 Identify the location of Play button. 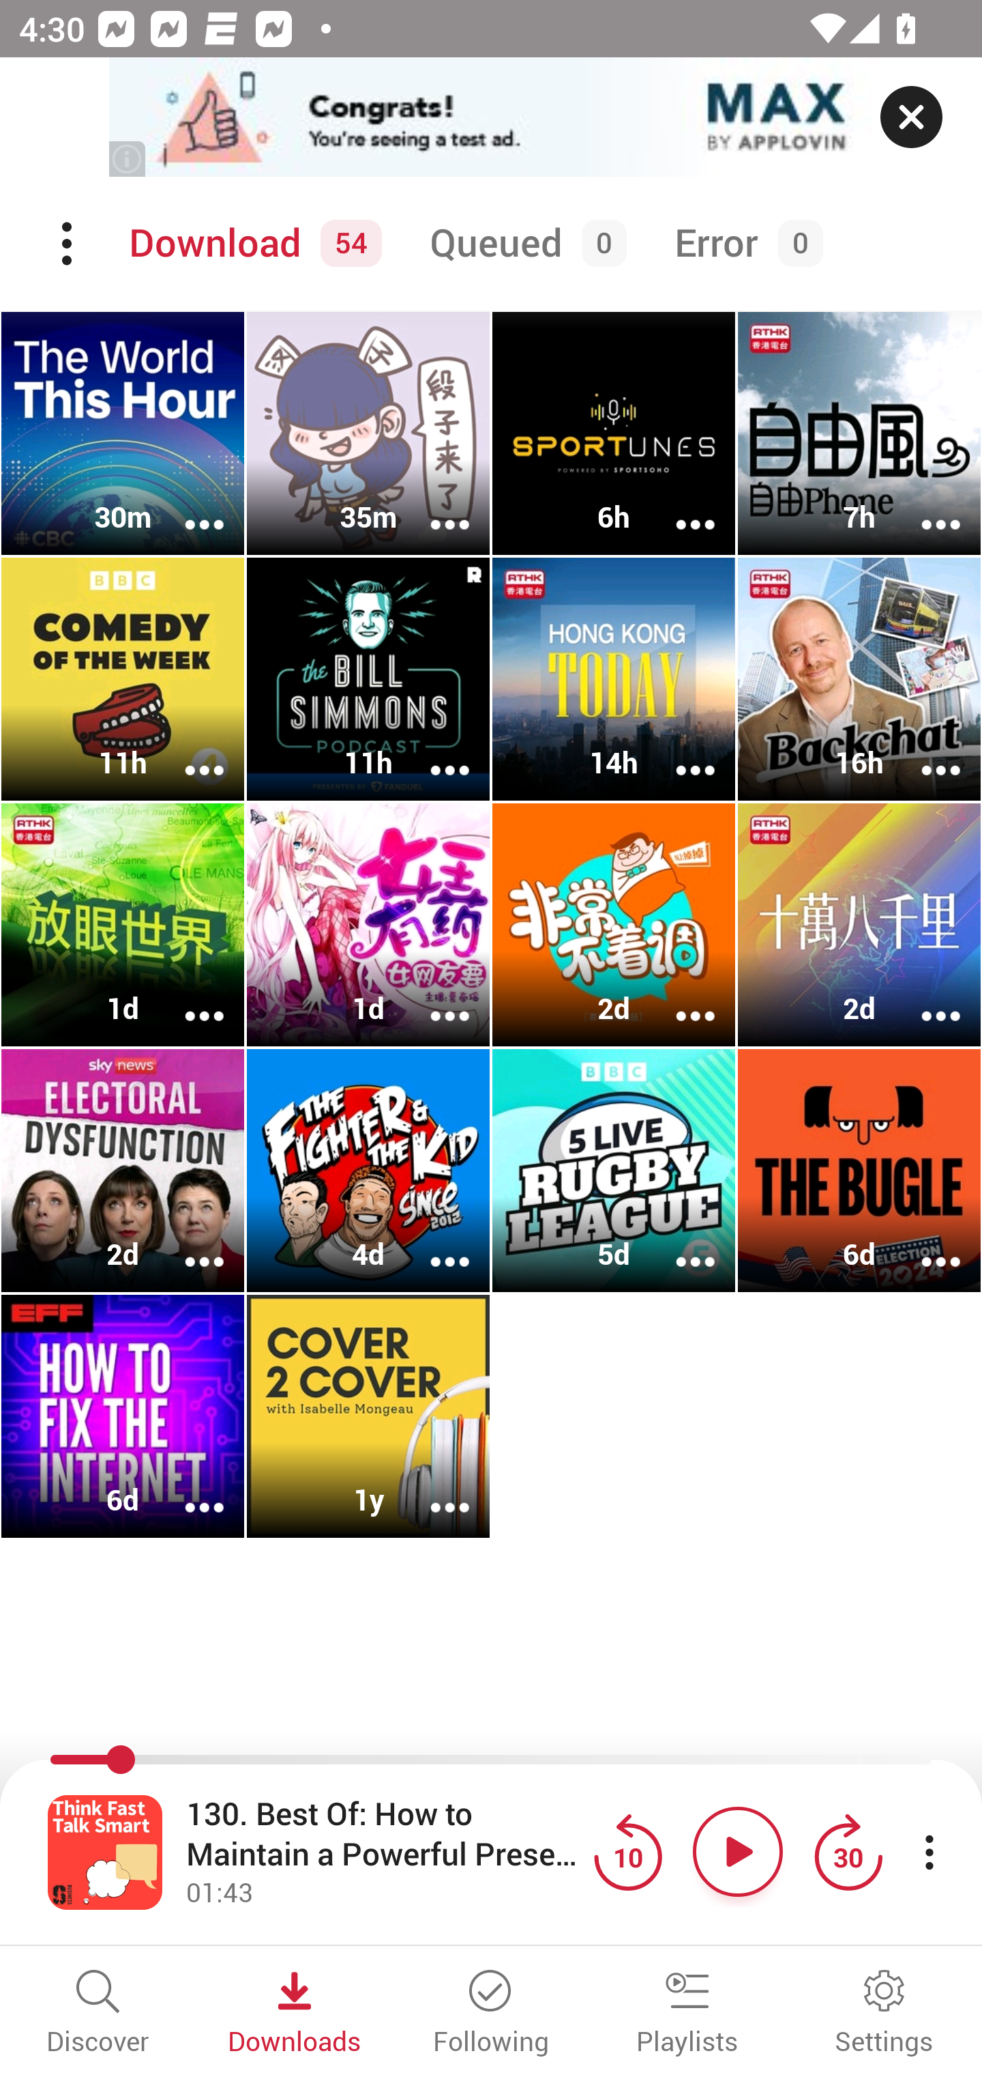
(738, 1851).